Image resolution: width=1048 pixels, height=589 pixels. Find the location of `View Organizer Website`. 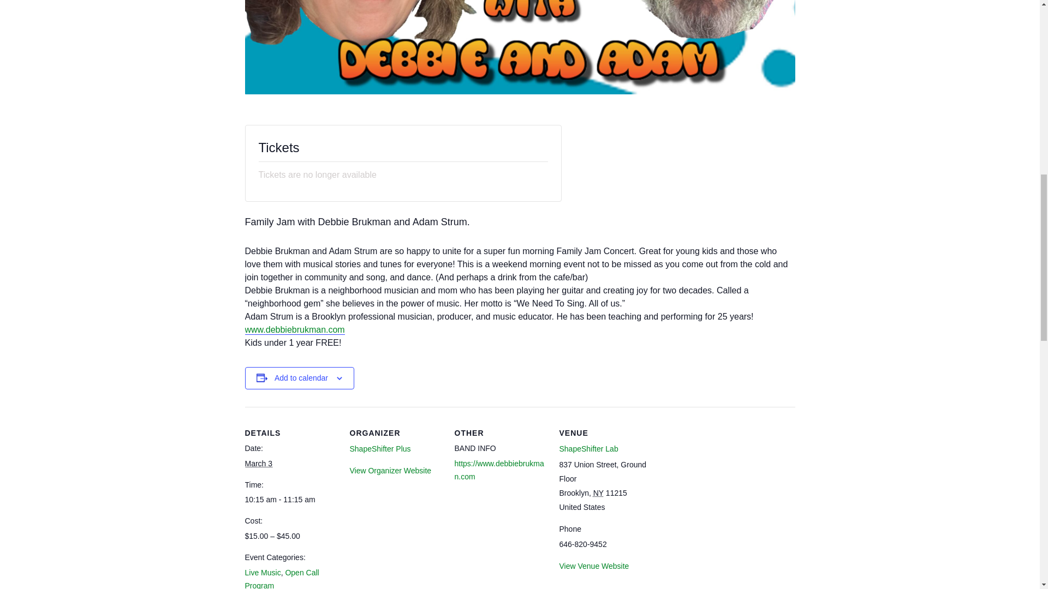

View Organizer Website is located at coordinates (390, 470).